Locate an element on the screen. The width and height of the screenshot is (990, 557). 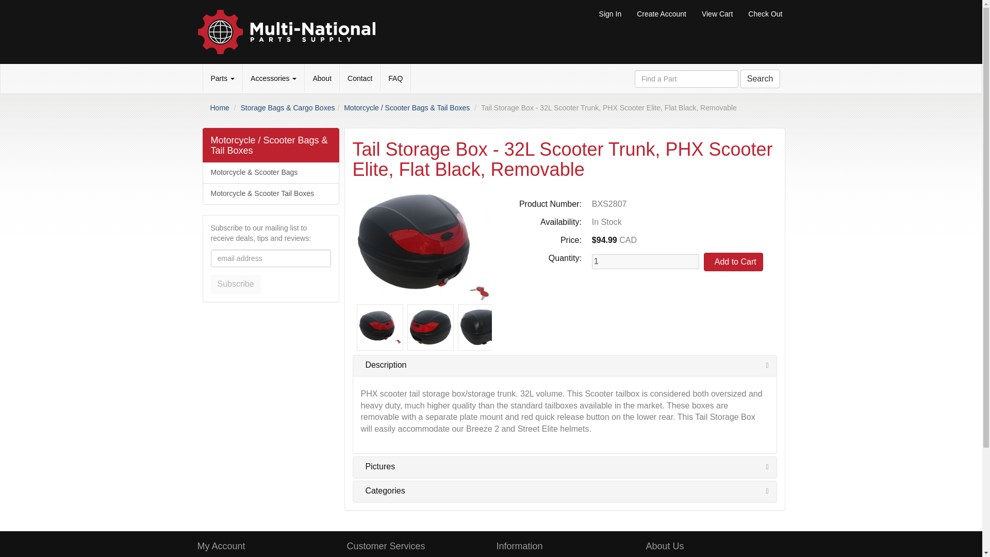
Accessories is located at coordinates (273, 78).